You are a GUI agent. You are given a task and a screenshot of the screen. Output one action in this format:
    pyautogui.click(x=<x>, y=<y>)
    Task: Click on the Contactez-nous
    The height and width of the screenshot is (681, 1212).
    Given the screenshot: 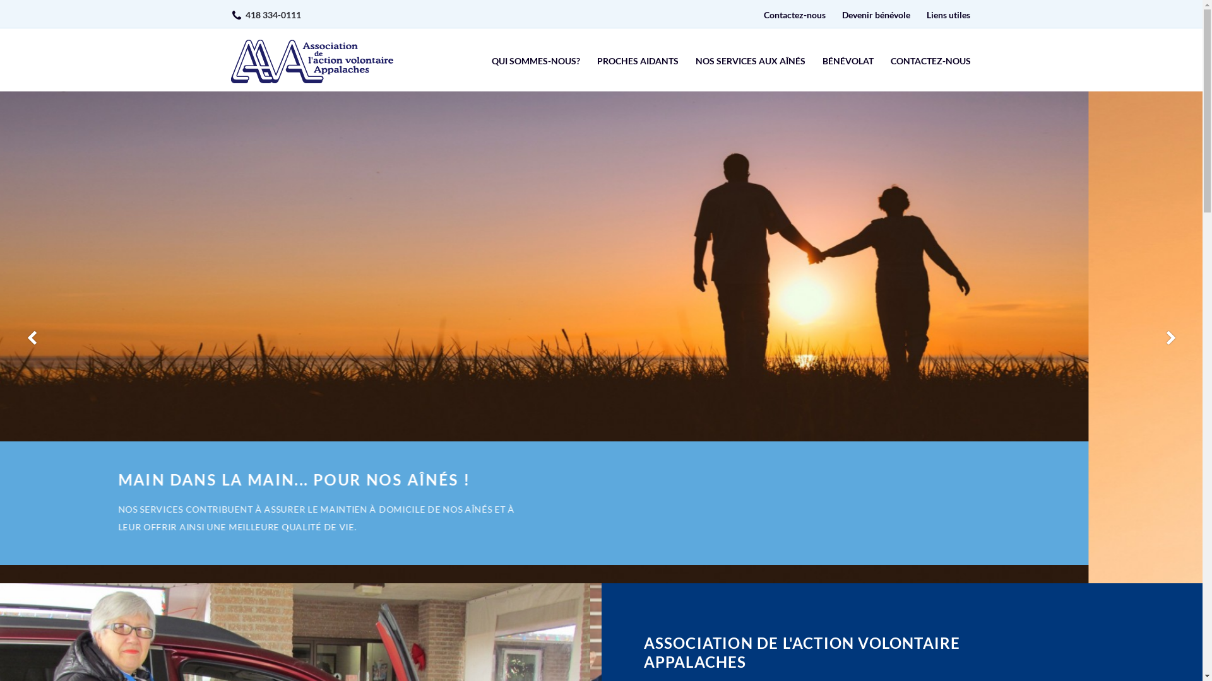 What is the action you would take?
    pyautogui.click(x=795, y=15)
    